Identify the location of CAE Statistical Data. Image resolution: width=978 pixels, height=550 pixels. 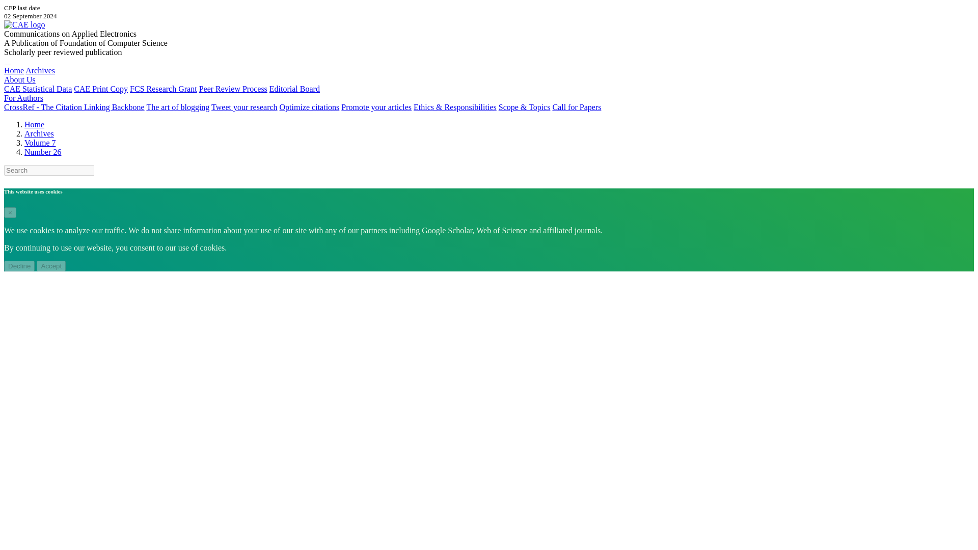
(38, 89).